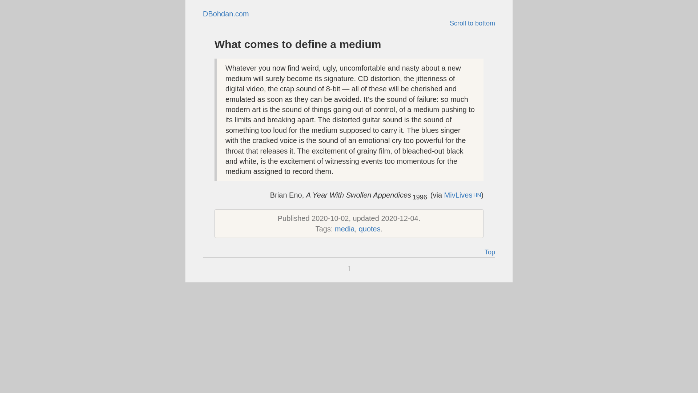 Image resolution: width=698 pixels, height=393 pixels. I want to click on DBohdan.com, so click(226, 14).